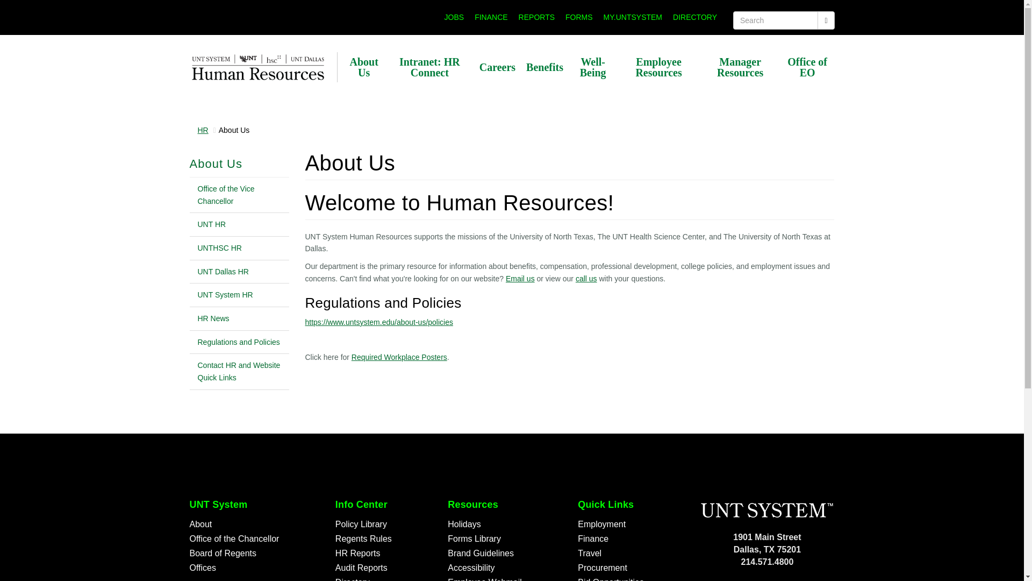 This screenshot has height=581, width=1032. I want to click on MY.UNTSYSTEM, so click(633, 17).